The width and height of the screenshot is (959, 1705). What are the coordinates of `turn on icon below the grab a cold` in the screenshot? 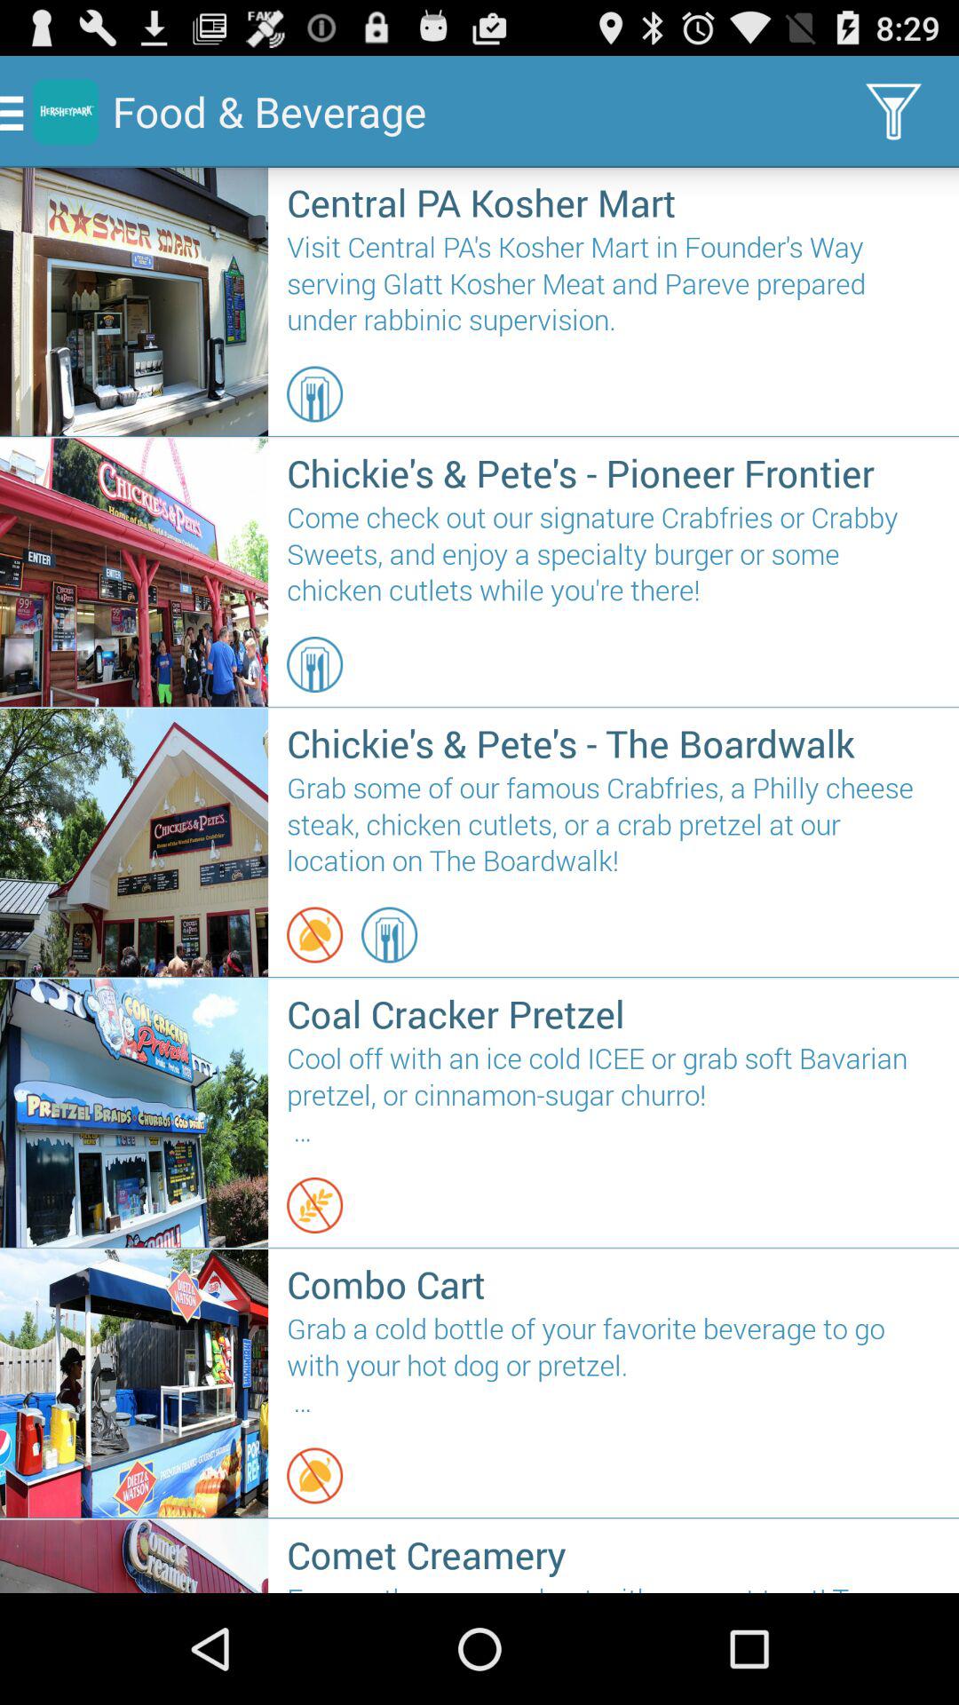 It's located at (314, 1476).